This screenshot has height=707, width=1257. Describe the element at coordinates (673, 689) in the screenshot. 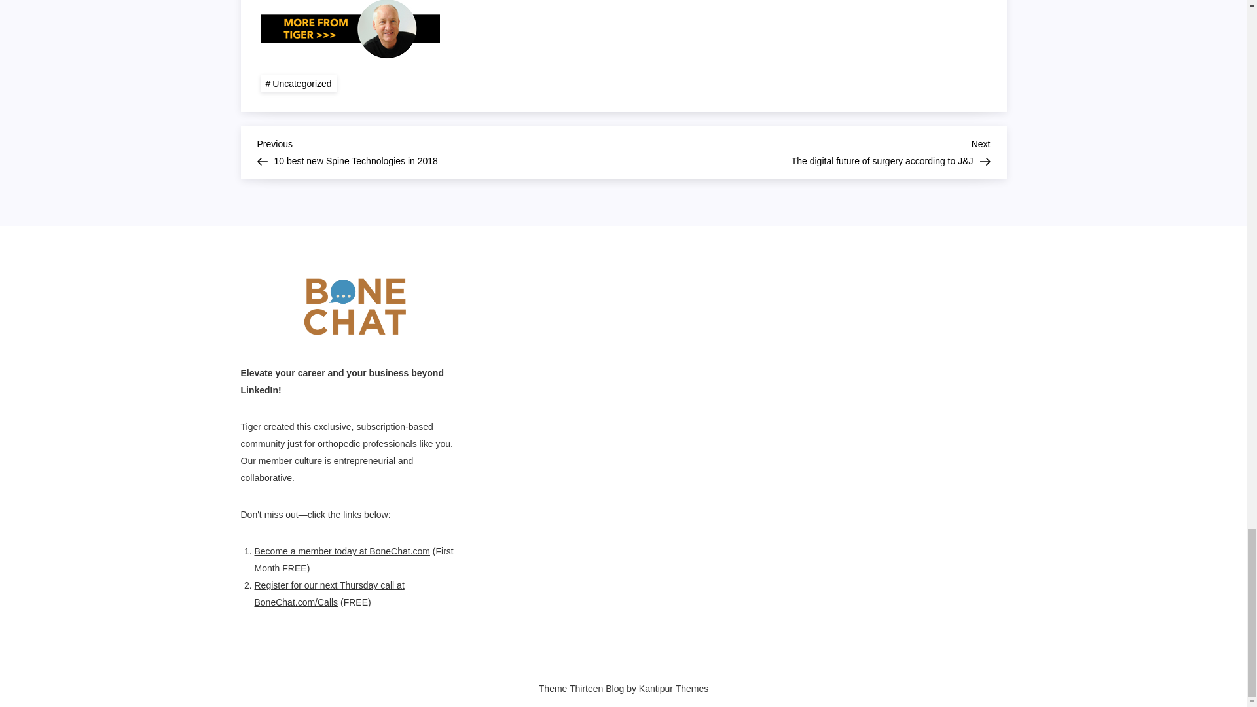

I see `Kantipur Themes` at that location.